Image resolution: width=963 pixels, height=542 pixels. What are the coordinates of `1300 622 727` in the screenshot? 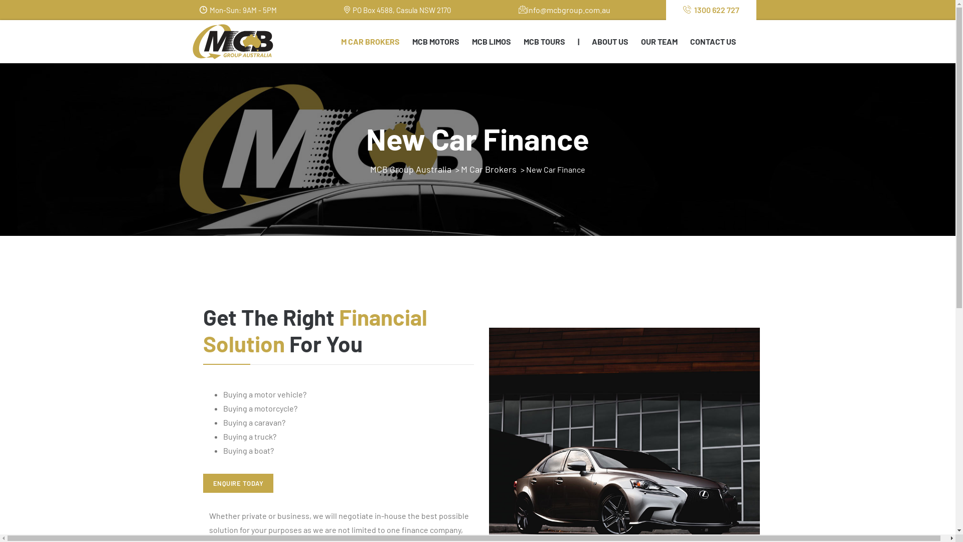 It's located at (711, 10).